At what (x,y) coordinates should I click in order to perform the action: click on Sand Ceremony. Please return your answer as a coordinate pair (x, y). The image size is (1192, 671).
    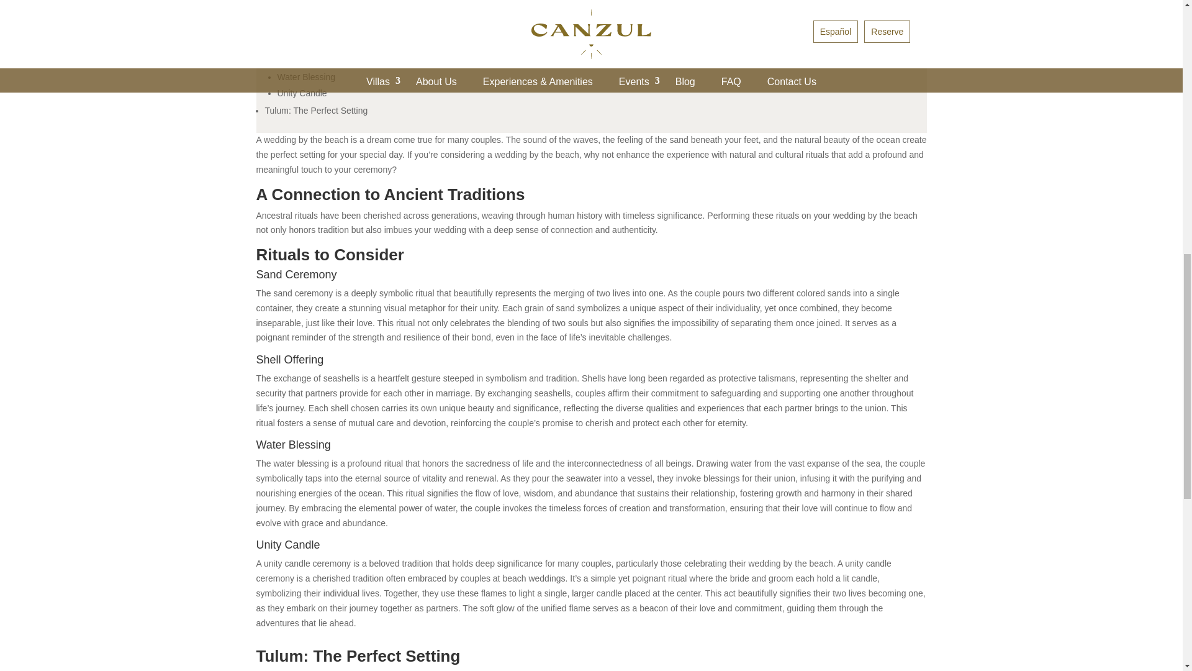
    Looking at the image, I should click on (308, 44).